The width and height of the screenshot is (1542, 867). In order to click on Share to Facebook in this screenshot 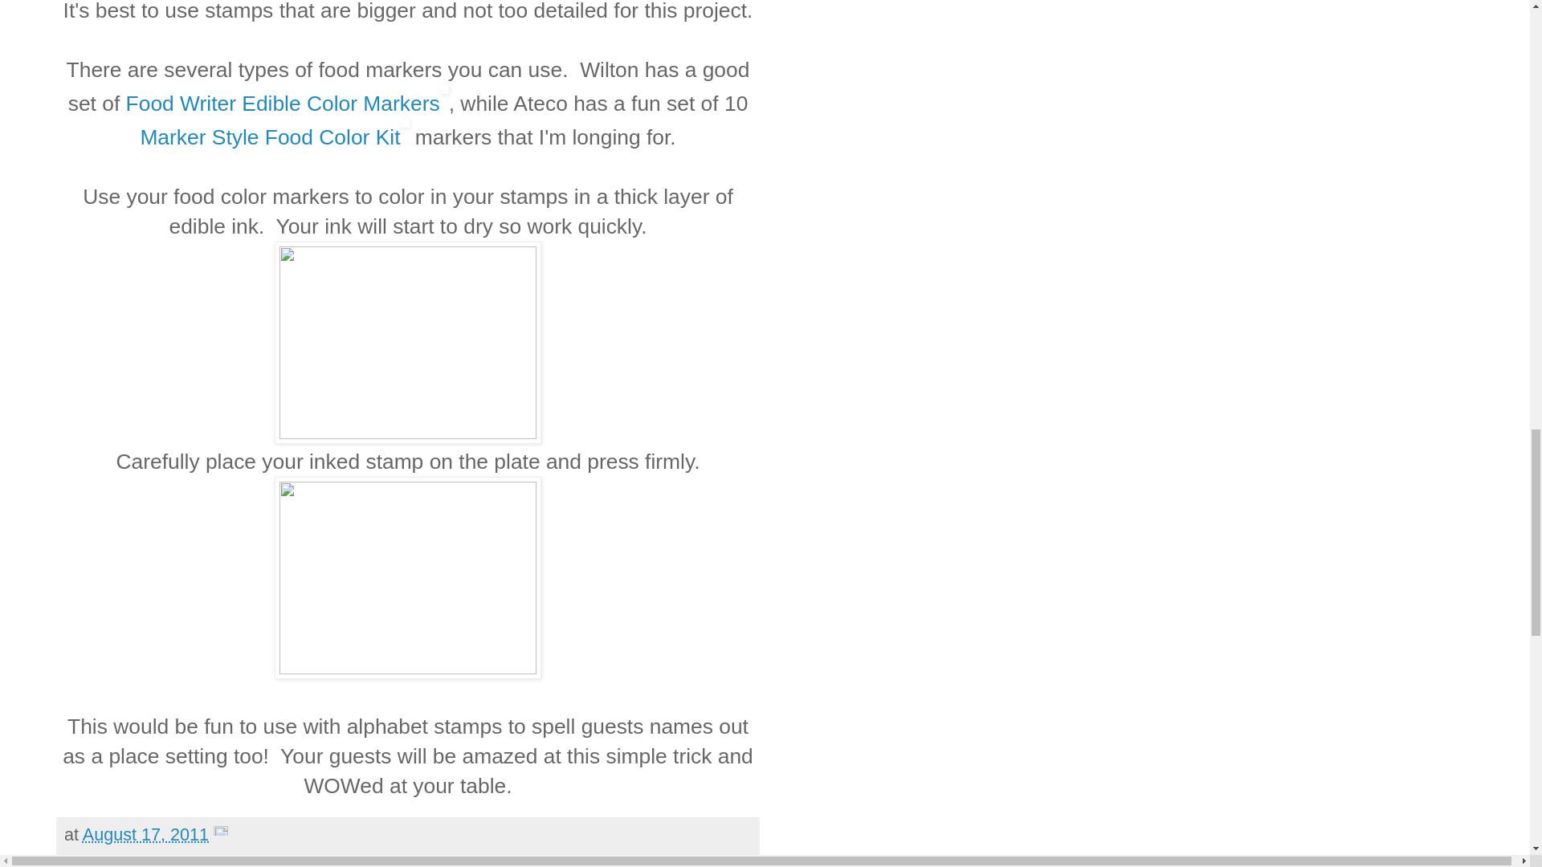, I will do `click(410, 859)`.